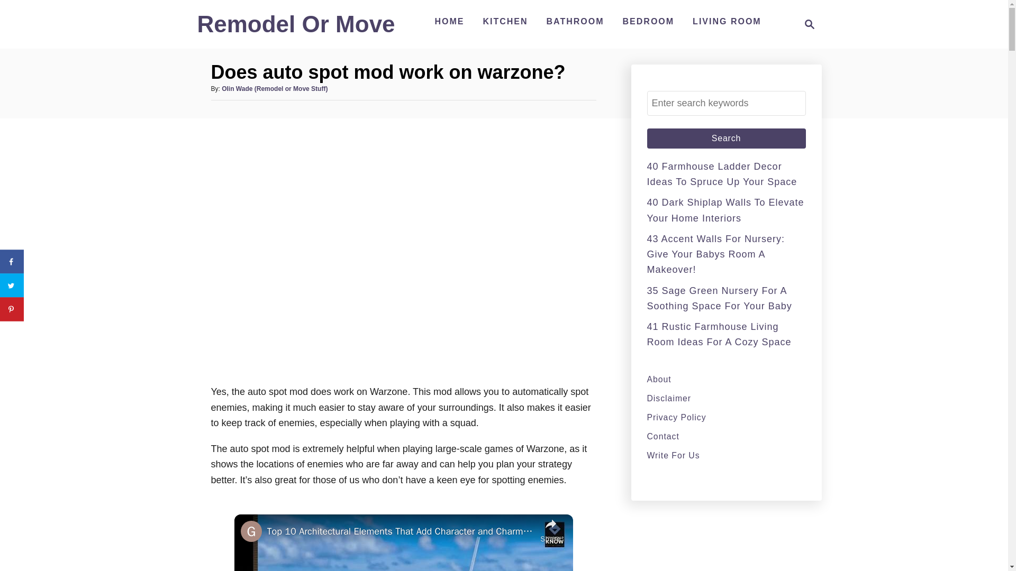  Describe the element at coordinates (449, 21) in the screenshot. I see `HOME` at that location.